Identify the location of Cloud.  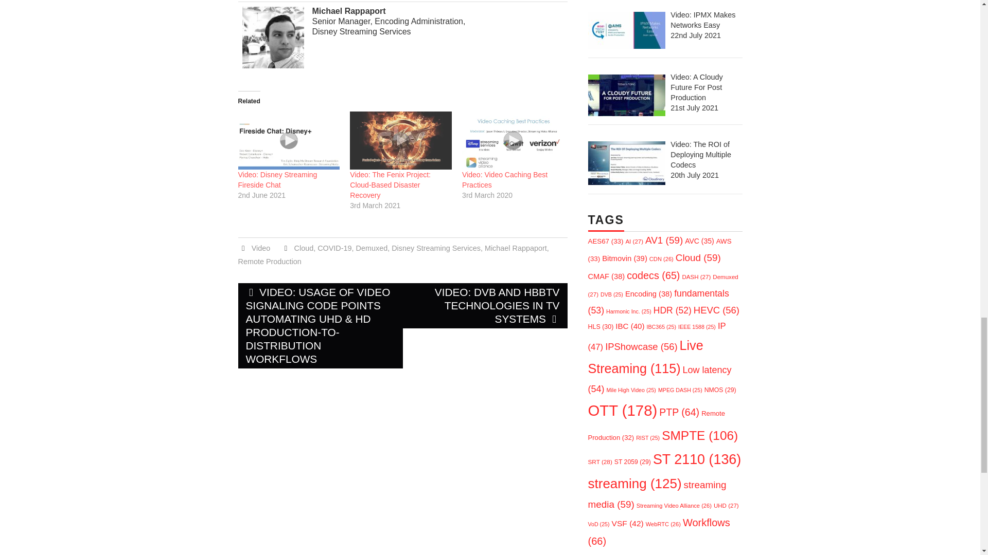
(304, 248).